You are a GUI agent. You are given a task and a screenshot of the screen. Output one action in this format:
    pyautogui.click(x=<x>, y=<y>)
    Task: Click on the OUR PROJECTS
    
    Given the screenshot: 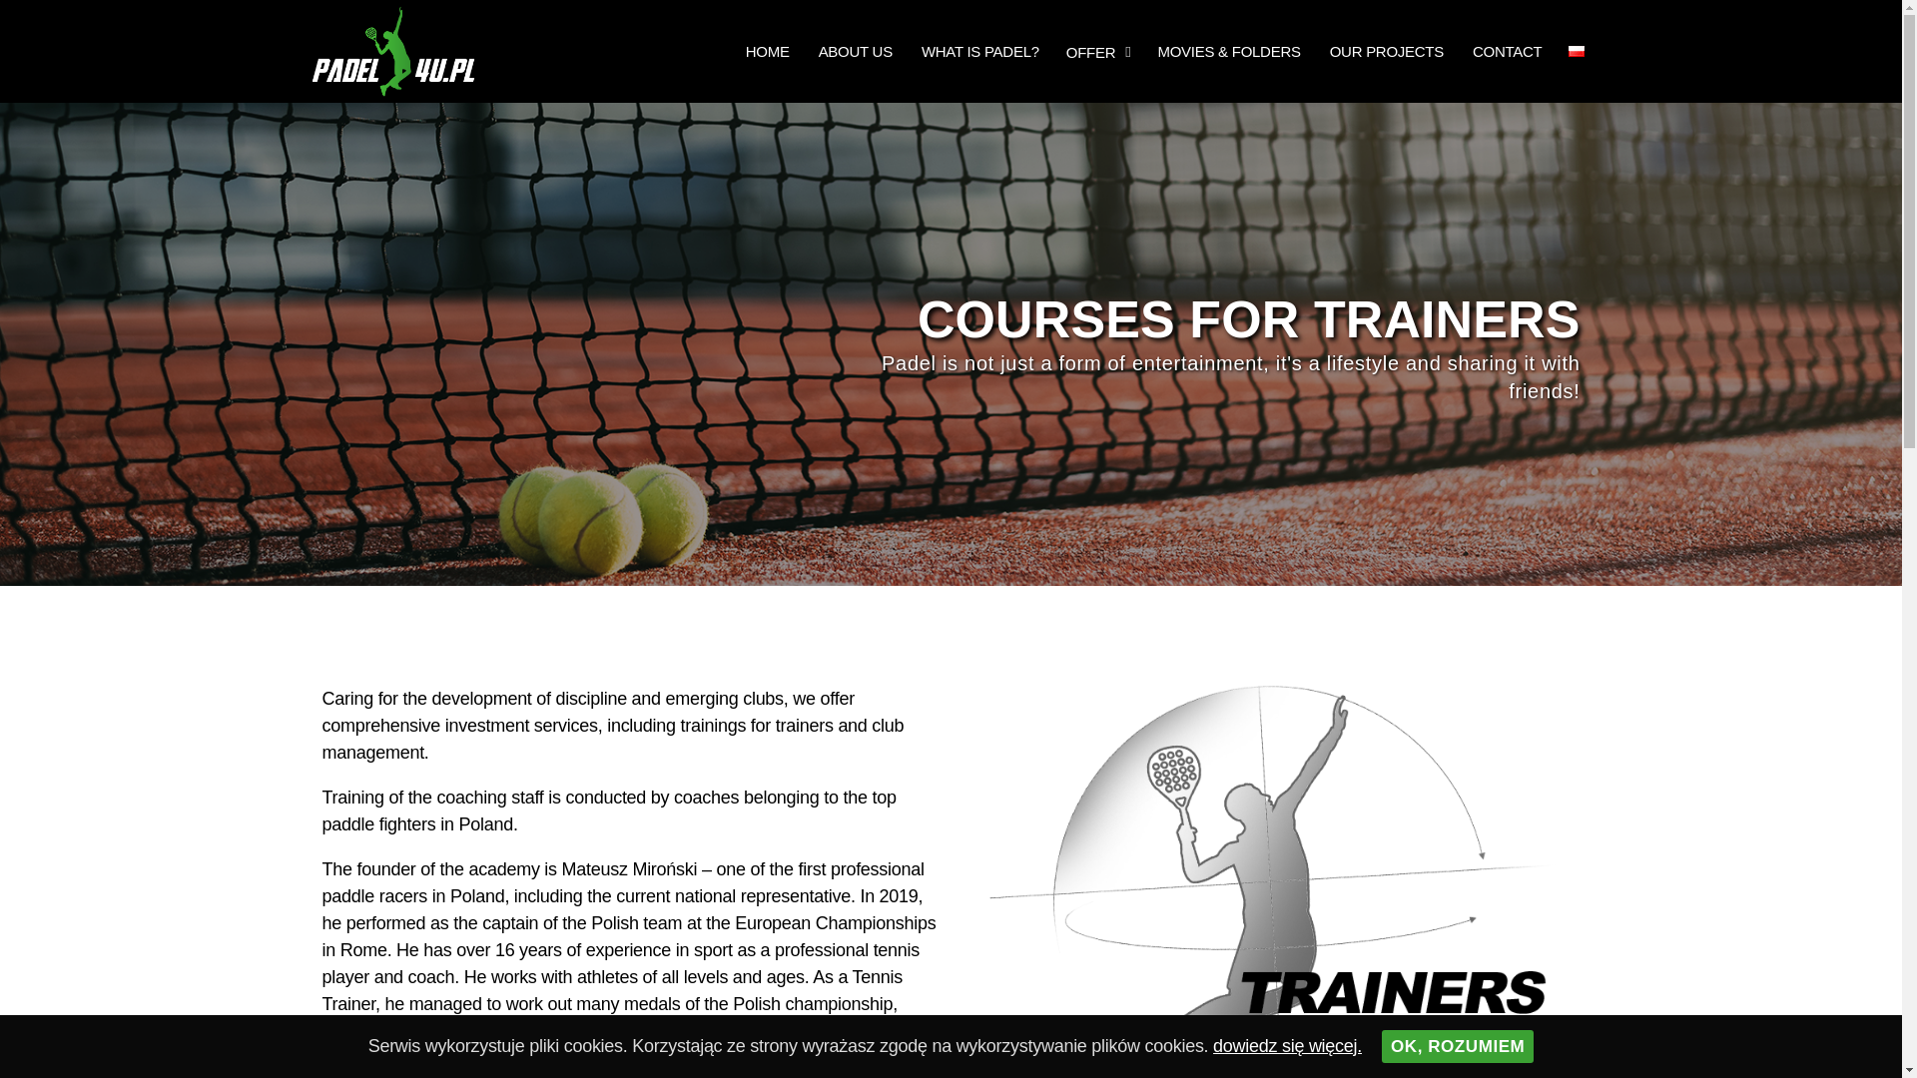 What is the action you would take?
    pyautogui.click(x=1386, y=50)
    